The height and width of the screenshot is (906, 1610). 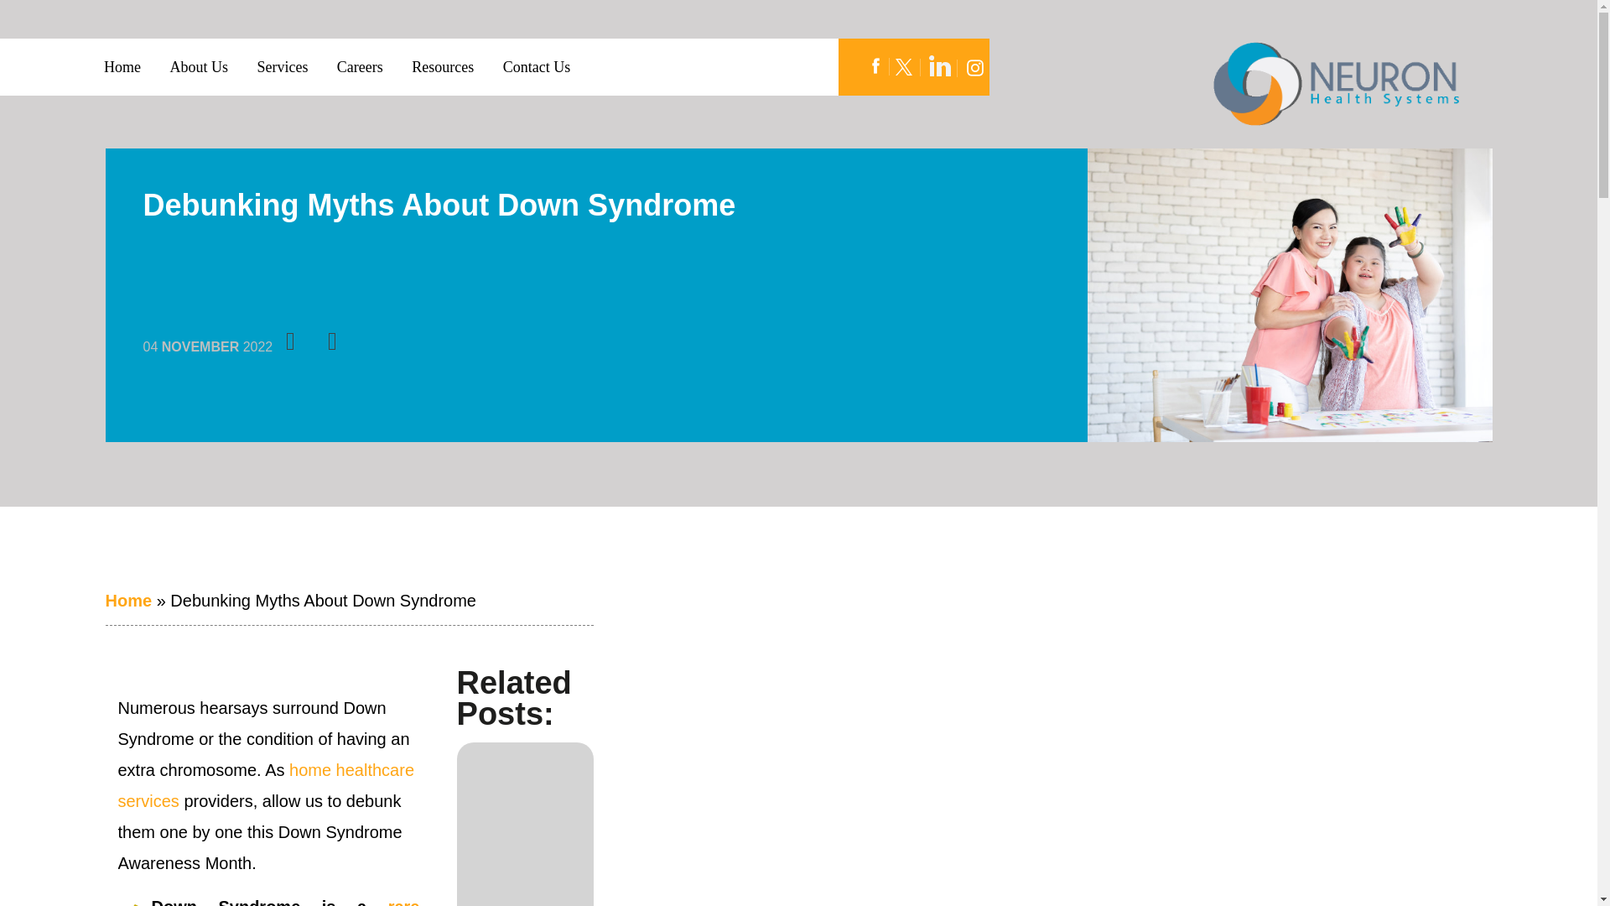 I want to click on About Us, so click(x=198, y=67).